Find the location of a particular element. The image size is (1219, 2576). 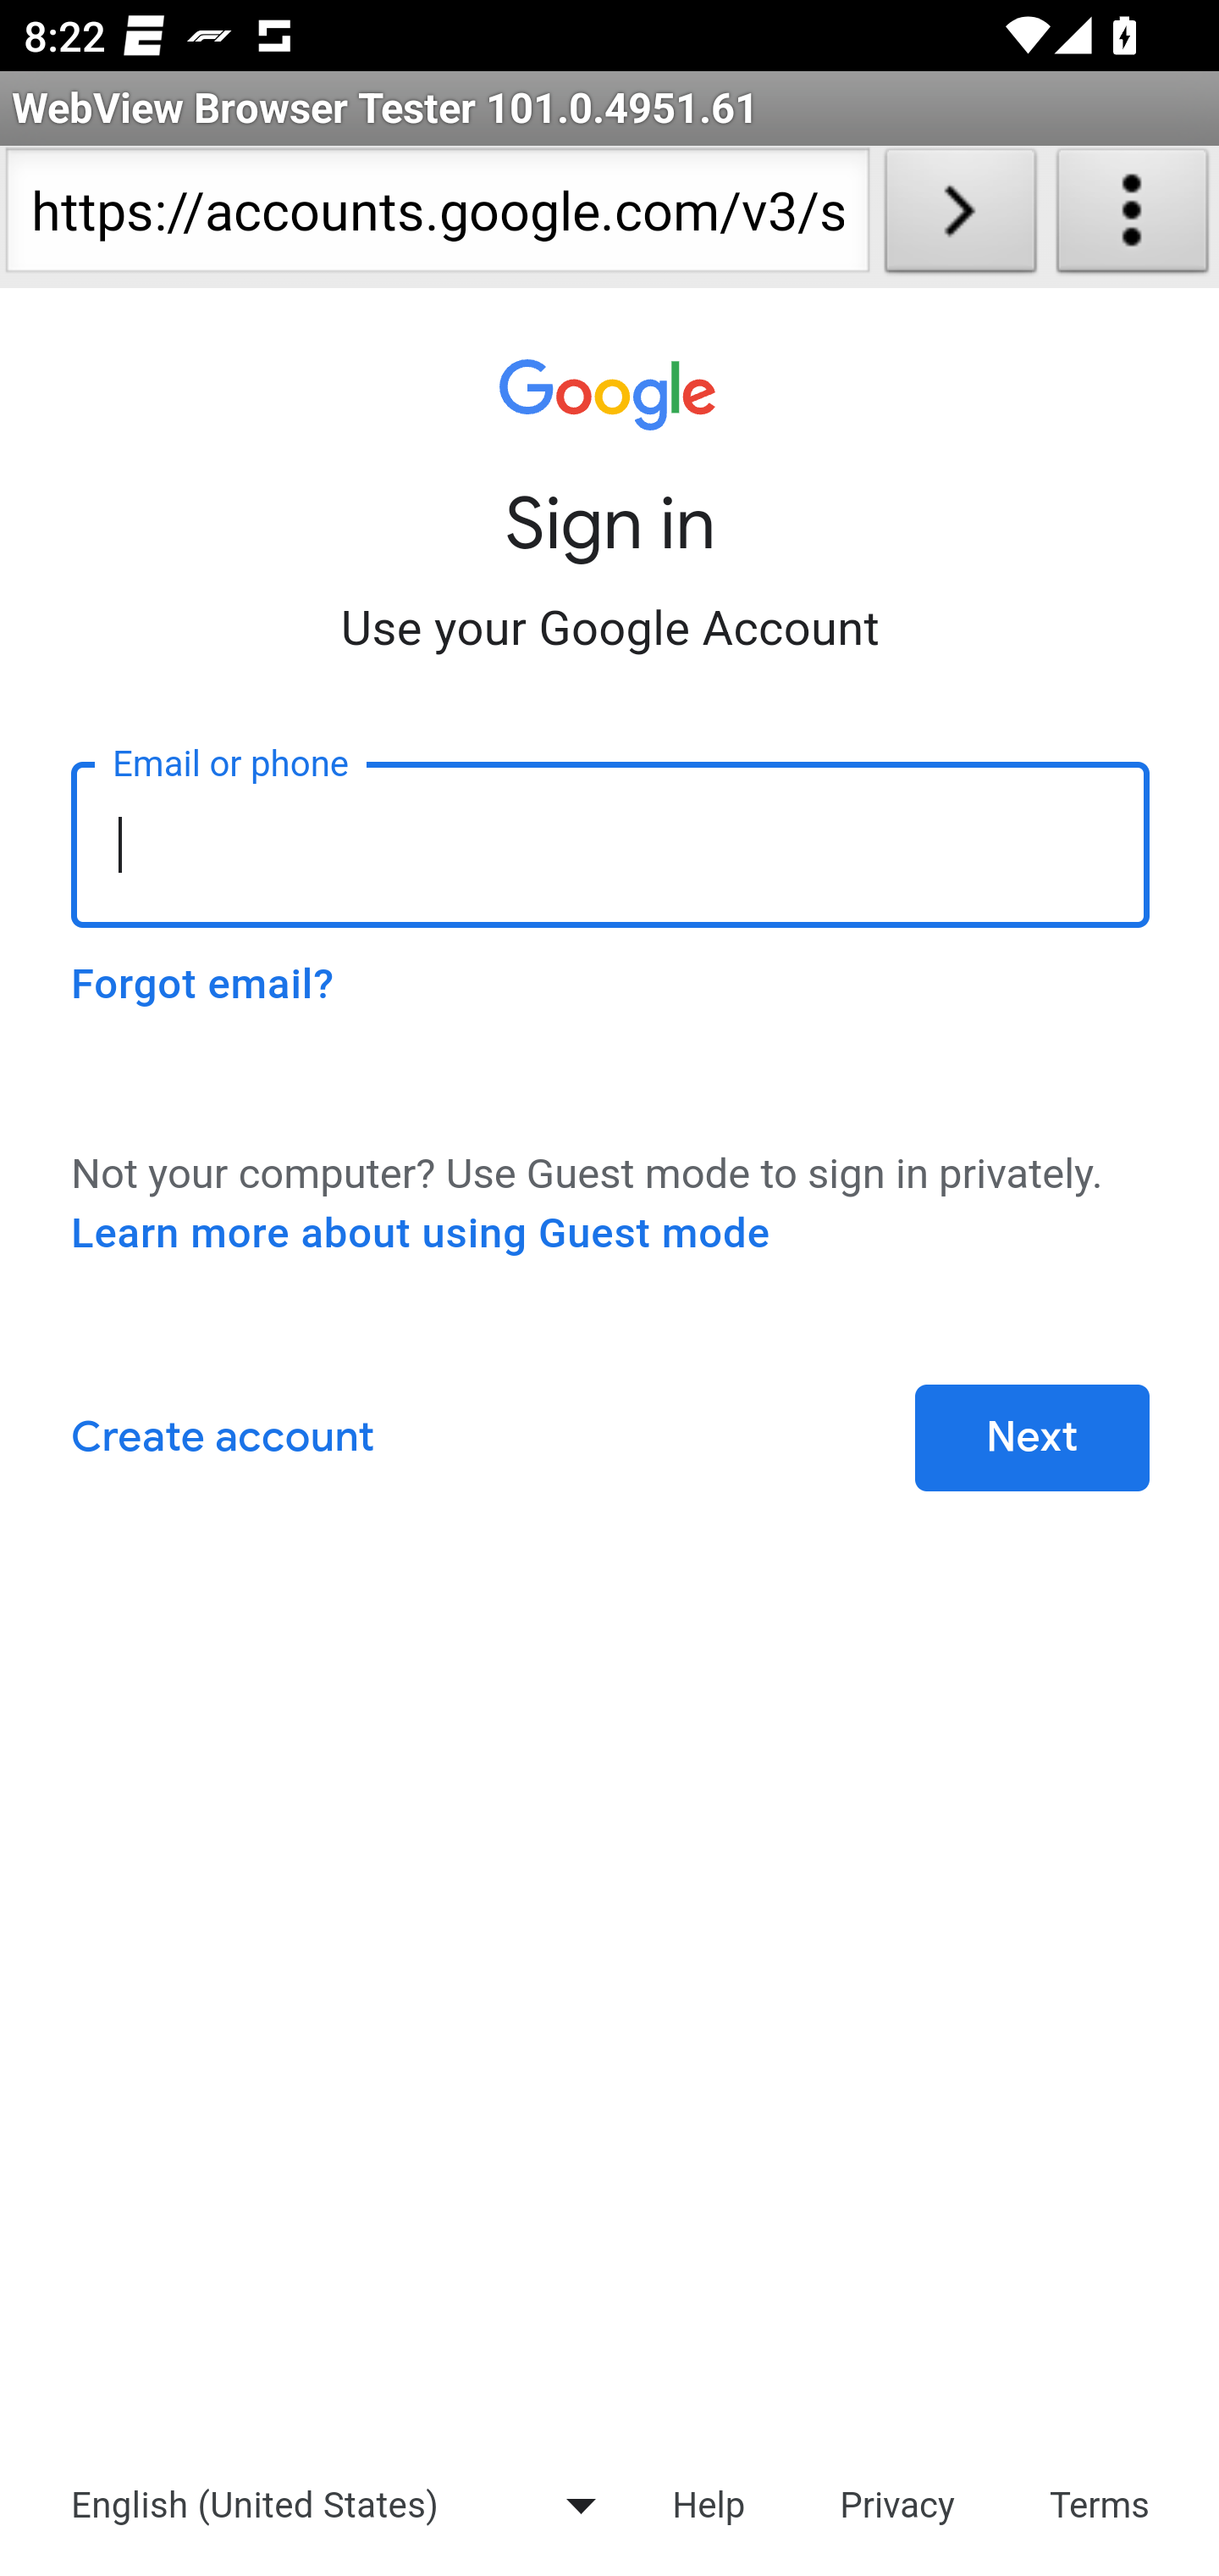

Learn more about using Guest mode is located at coordinates (421, 1234).